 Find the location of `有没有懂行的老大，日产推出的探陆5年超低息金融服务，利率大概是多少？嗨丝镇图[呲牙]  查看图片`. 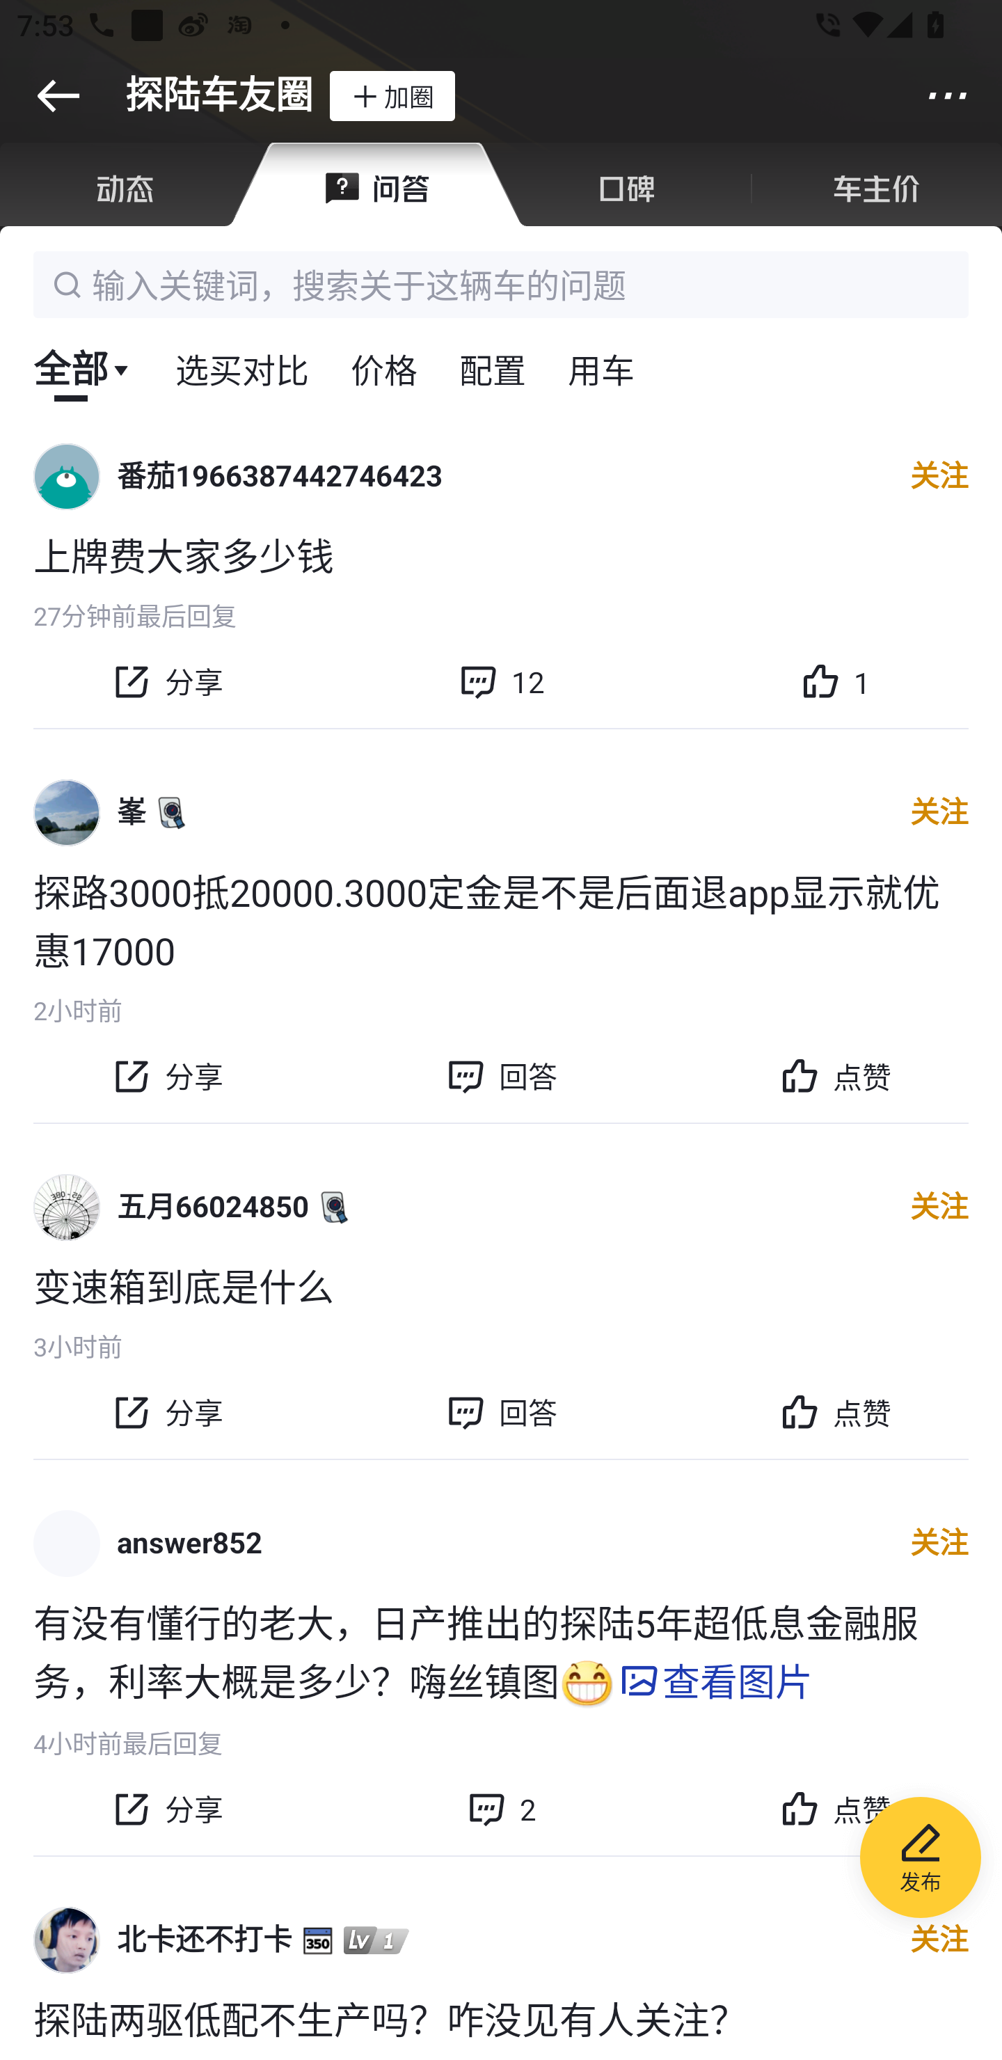

有没有懂行的老大，日产推出的探陆5年超低息金融服务，利率大概是多少？嗨丝镇图[呲牙]  查看图片 is located at coordinates (501, 1652).